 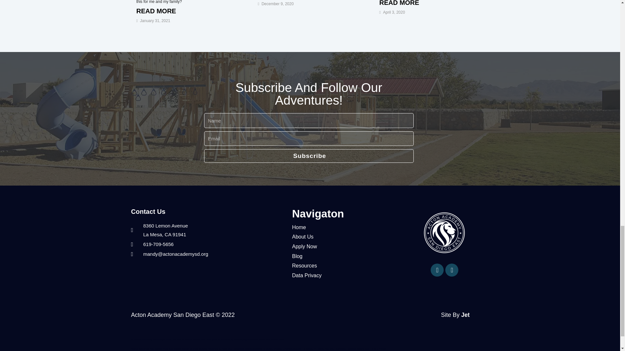 What do you see at coordinates (188, 11) in the screenshot?
I see `READ MORE` at bounding box center [188, 11].